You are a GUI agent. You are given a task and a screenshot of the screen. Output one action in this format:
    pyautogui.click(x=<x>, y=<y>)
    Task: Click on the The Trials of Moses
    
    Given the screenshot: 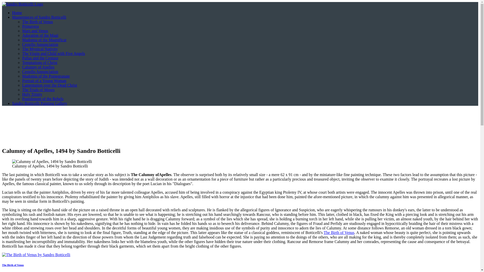 What is the action you would take?
    pyautogui.click(x=38, y=90)
    